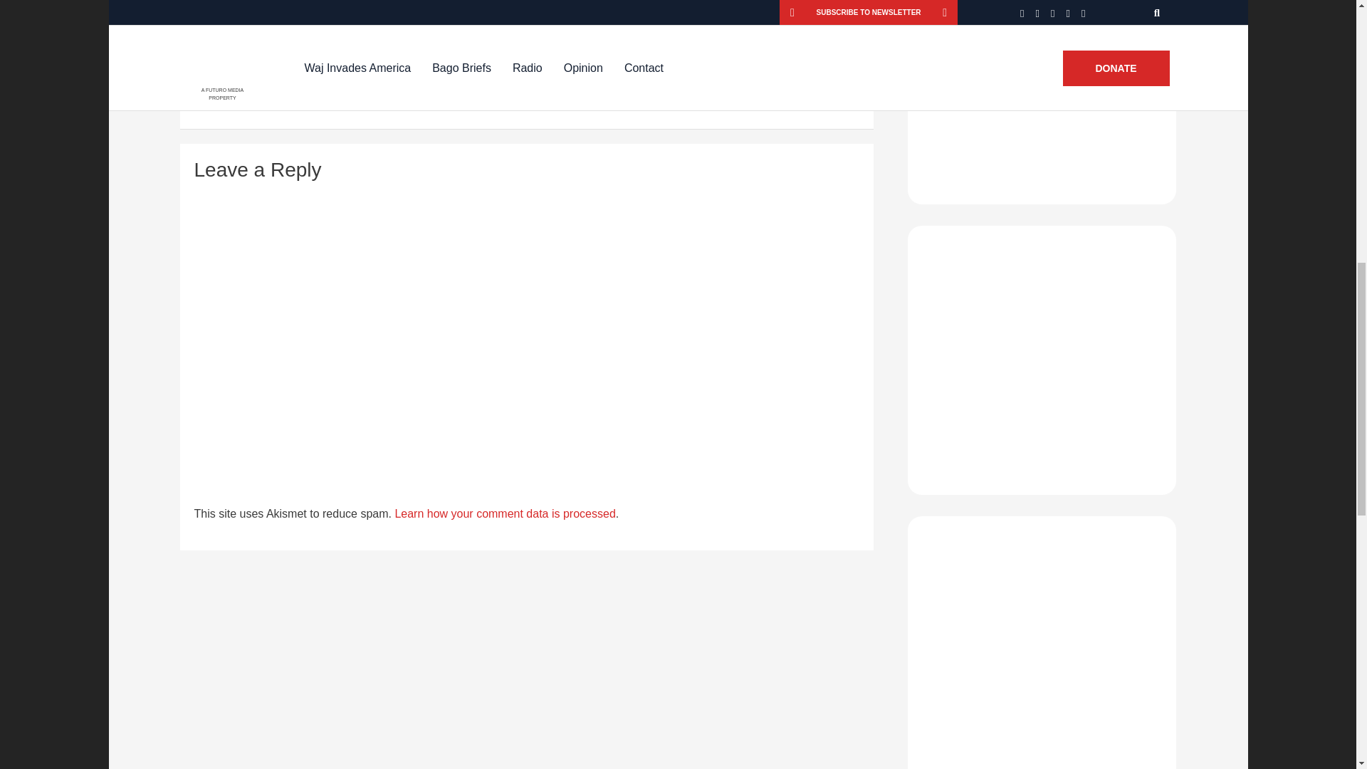 The height and width of the screenshot is (769, 1367). I want to click on LinkedIn, so click(460, 83).